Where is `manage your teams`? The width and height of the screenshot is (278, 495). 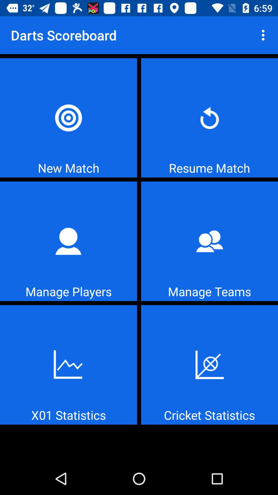
manage your teams is located at coordinates (210, 241).